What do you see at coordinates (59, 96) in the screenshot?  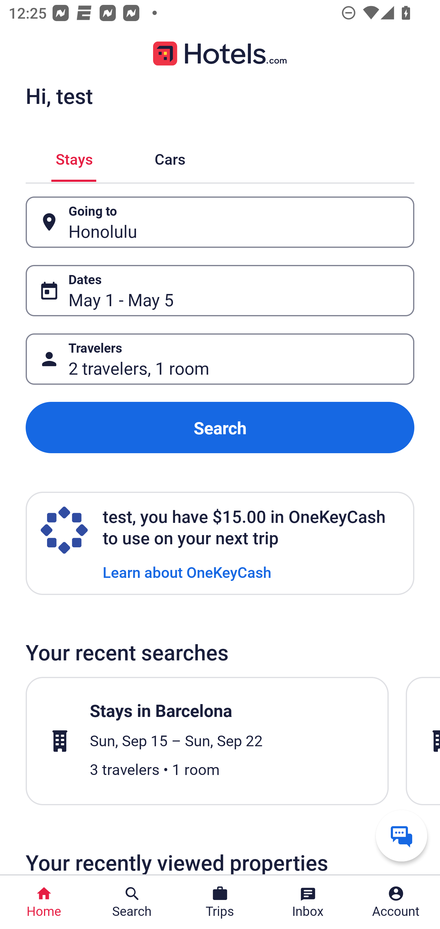 I see `Hi, test` at bounding box center [59, 96].